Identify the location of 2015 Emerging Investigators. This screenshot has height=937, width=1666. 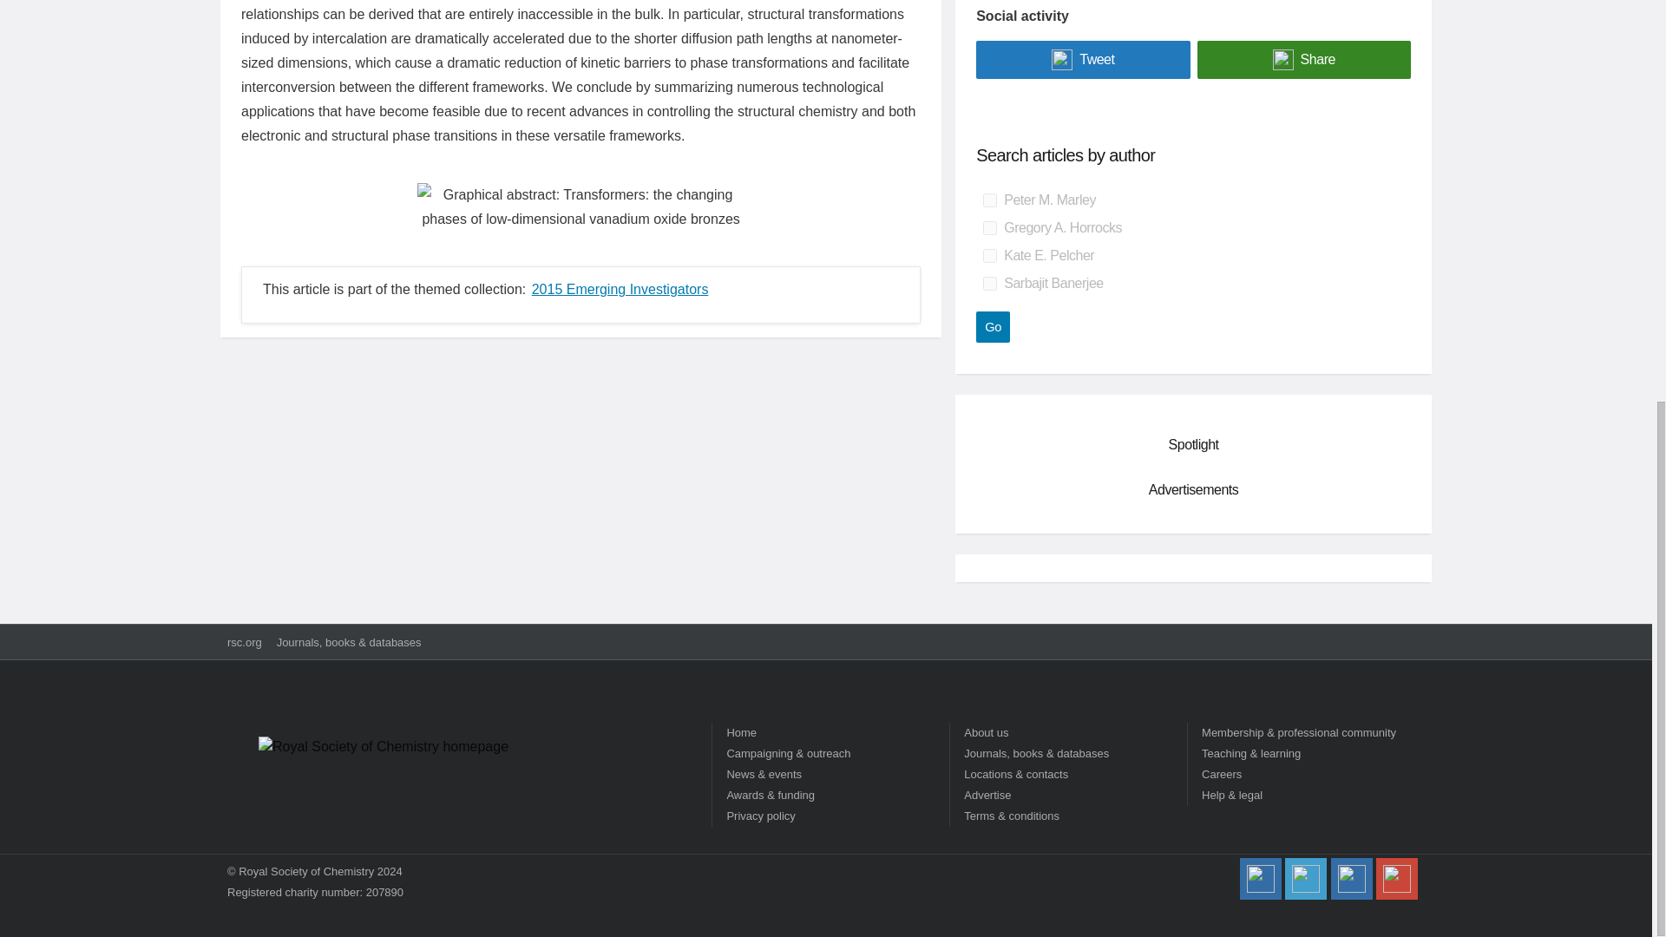
(620, 289).